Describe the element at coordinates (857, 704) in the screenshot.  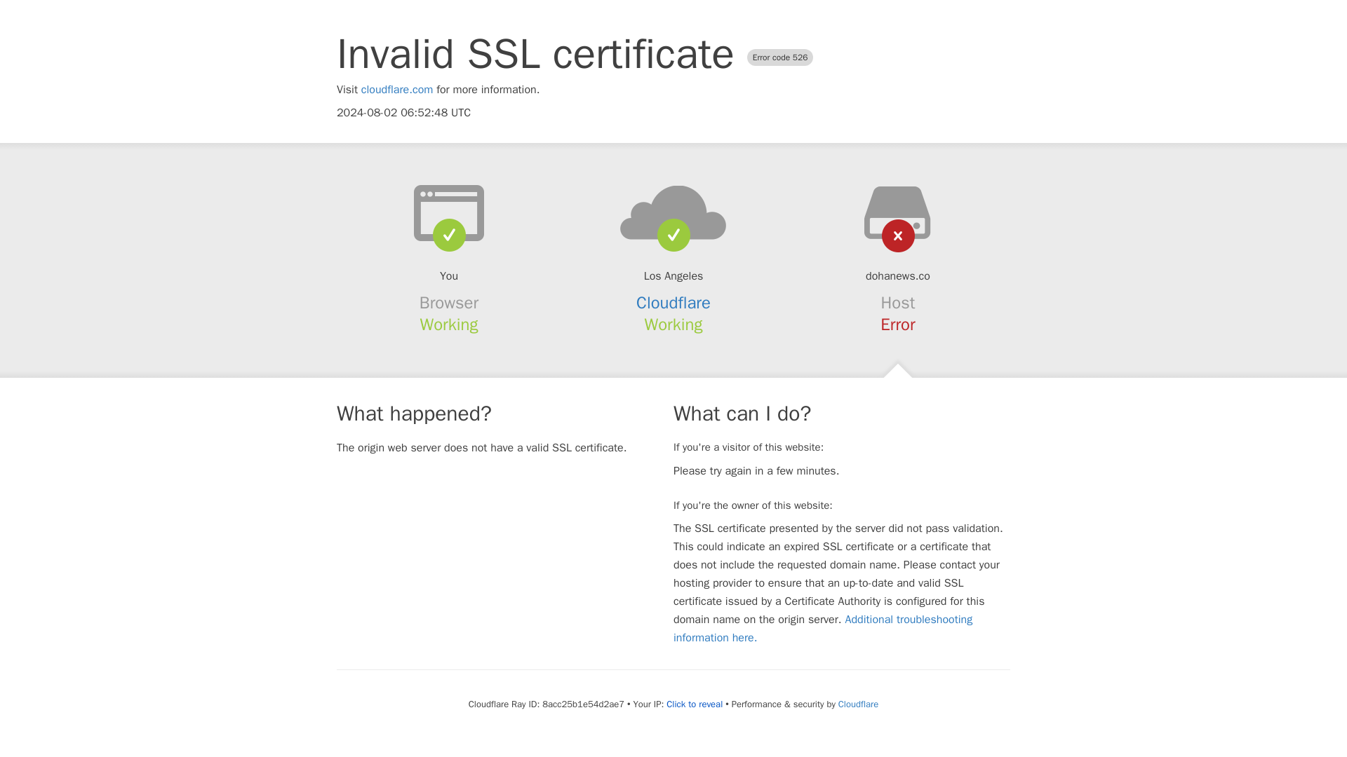
I see `Cloudflare` at that location.